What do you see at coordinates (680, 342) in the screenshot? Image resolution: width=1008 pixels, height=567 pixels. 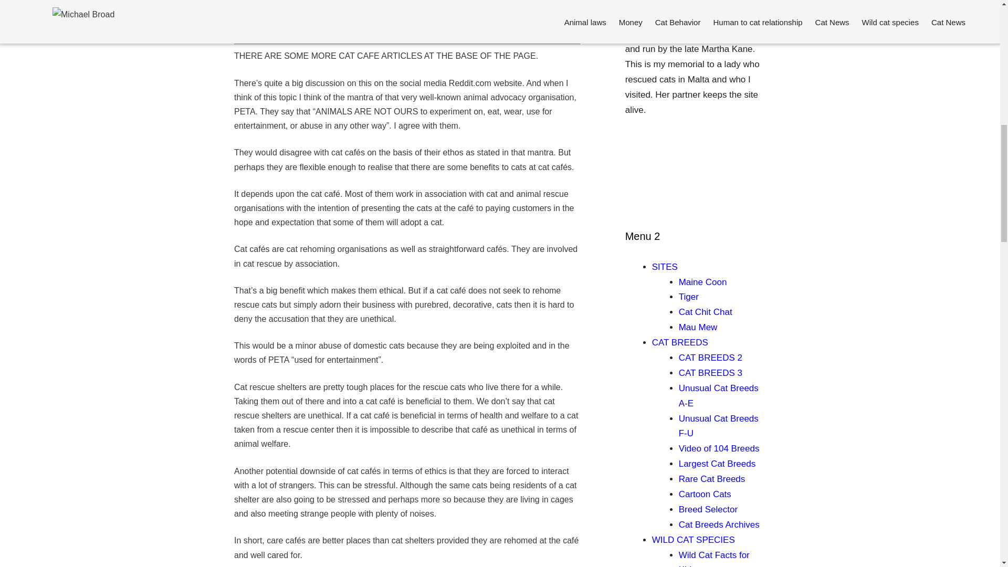 I see `All the cat breeds fully discussed and illustrated` at bounding box center [680, 342].